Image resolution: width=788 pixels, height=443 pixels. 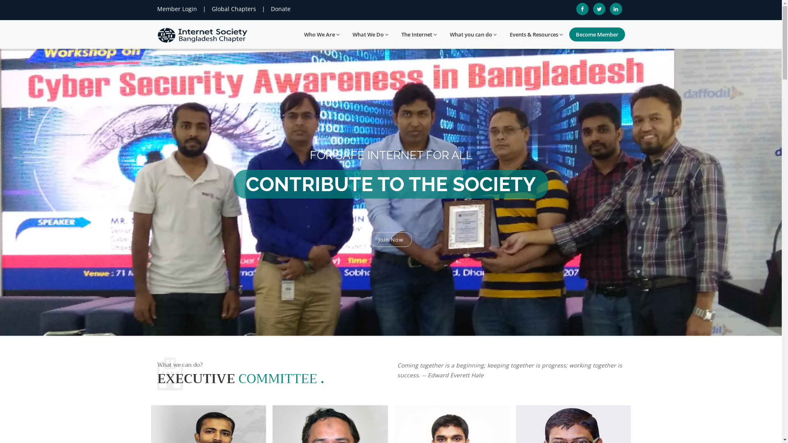 I want to click on The Internet, so click(x=419, y=34).